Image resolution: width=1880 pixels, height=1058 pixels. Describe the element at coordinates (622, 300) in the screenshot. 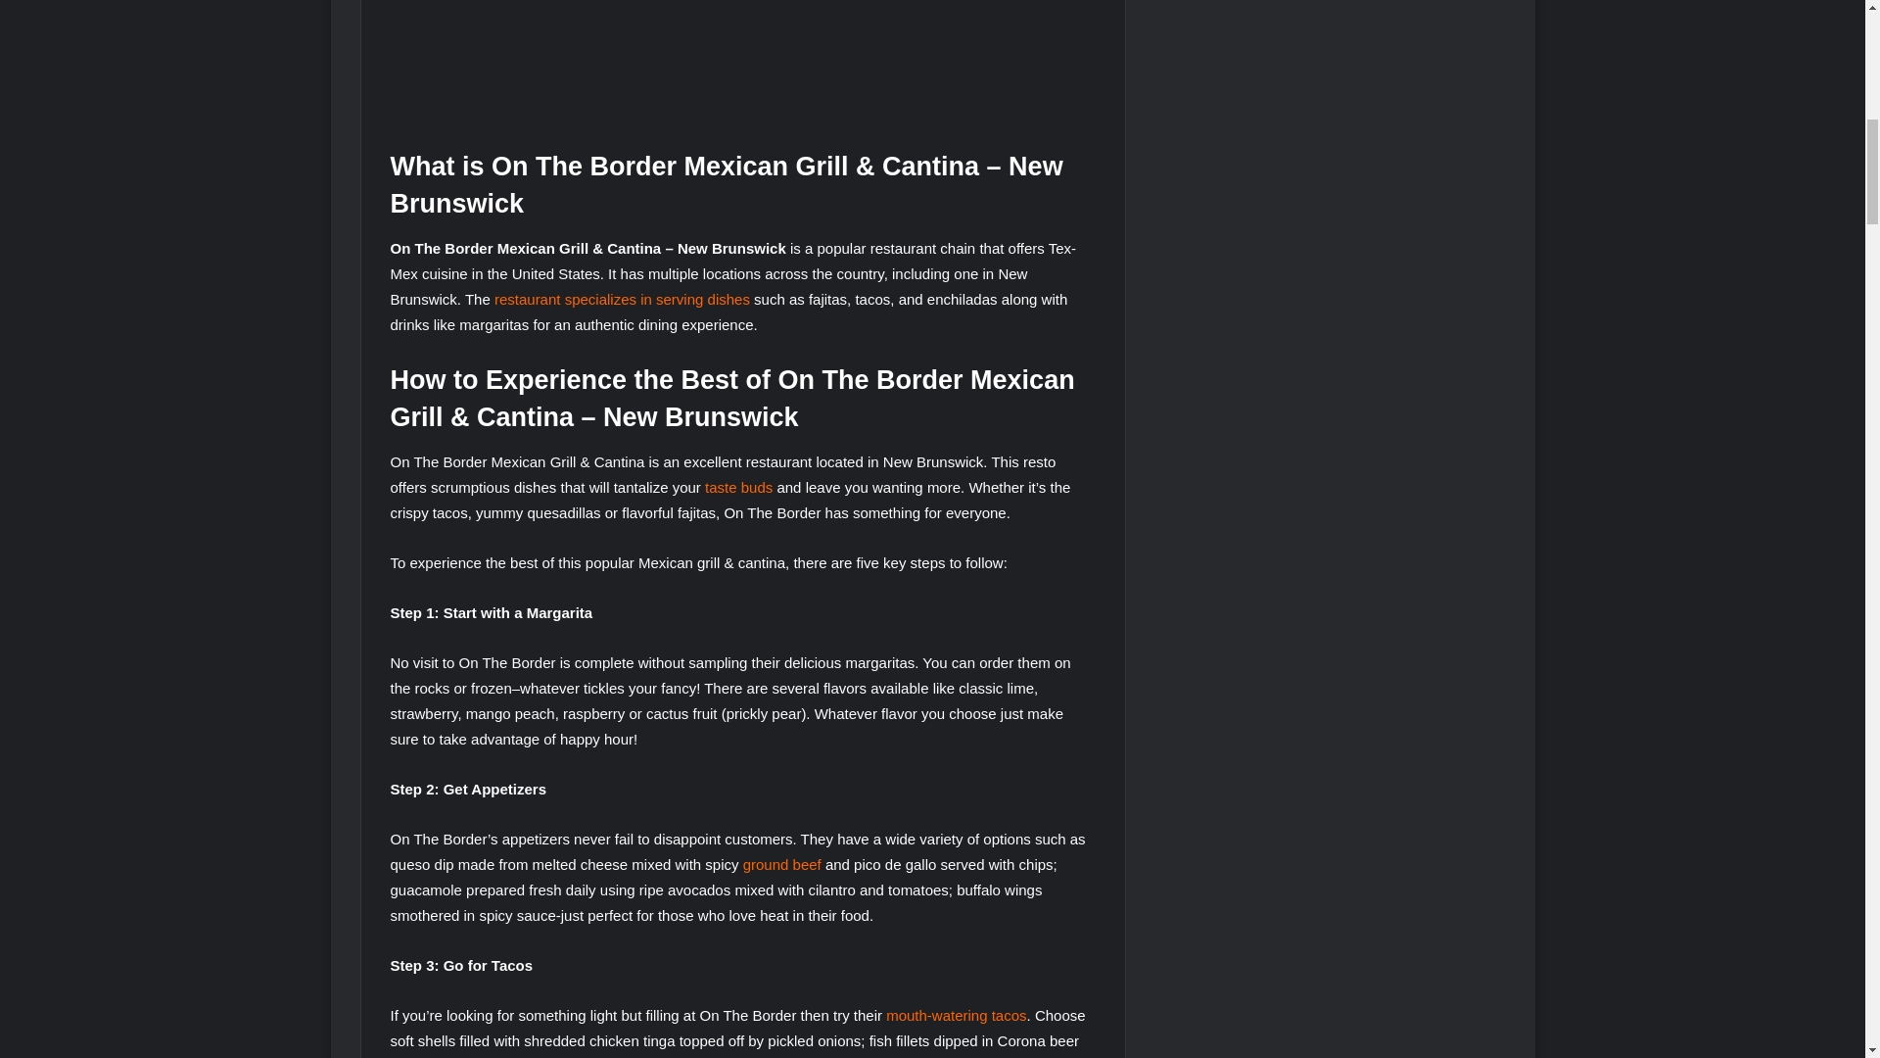

I see `restaurant specializes in serving dishes` at that location.